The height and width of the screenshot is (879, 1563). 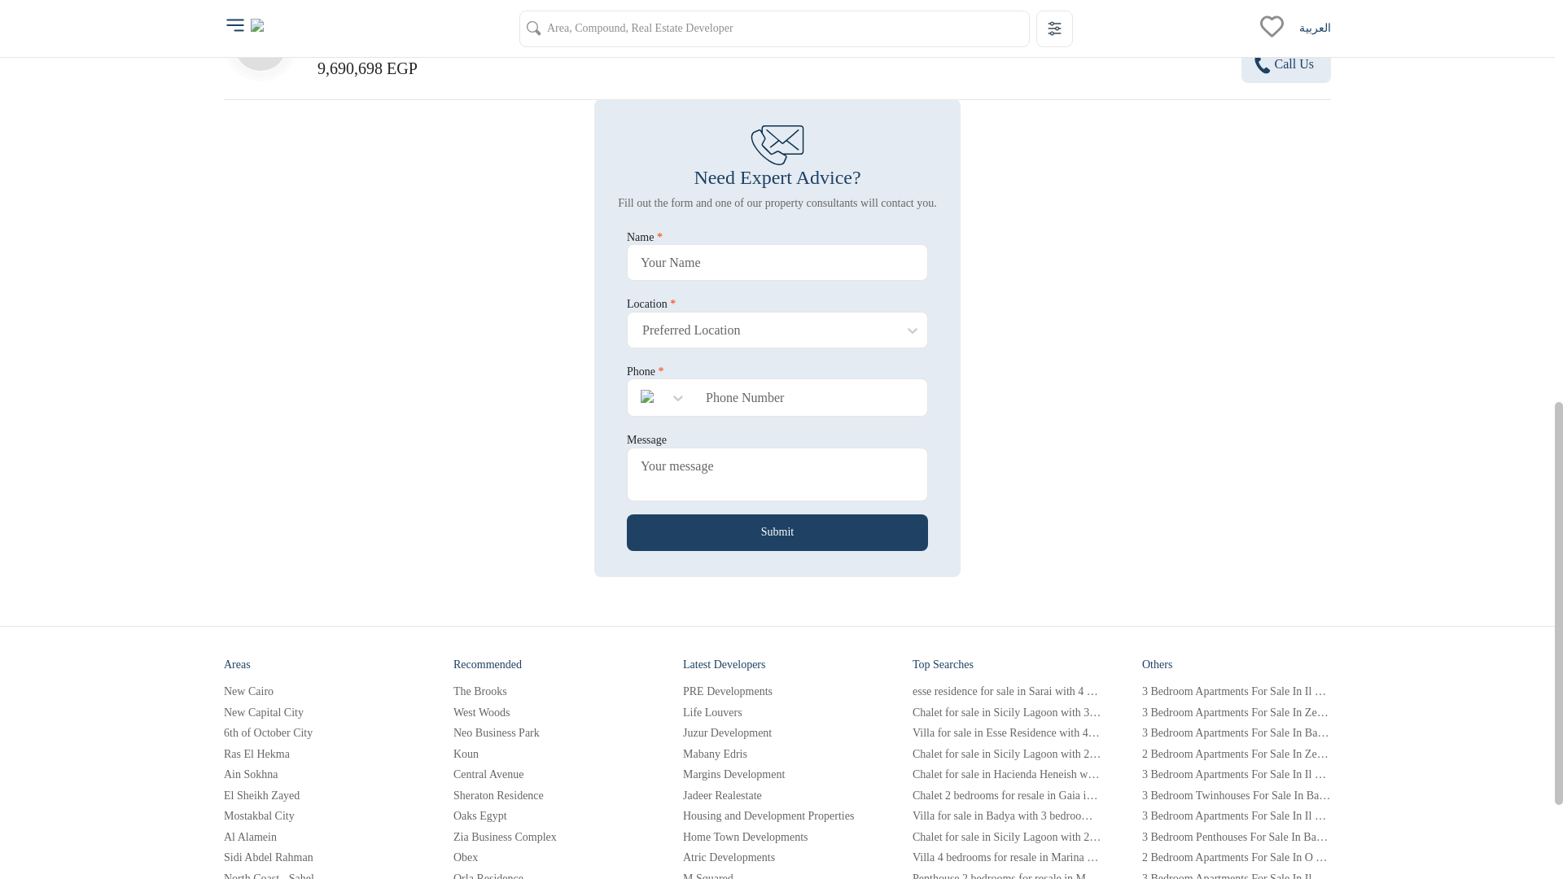 What do you see at coordinates (317, 858) in the screenshot?
I see `Sidi Abdel Rahman` at bounding box center [317, 858].